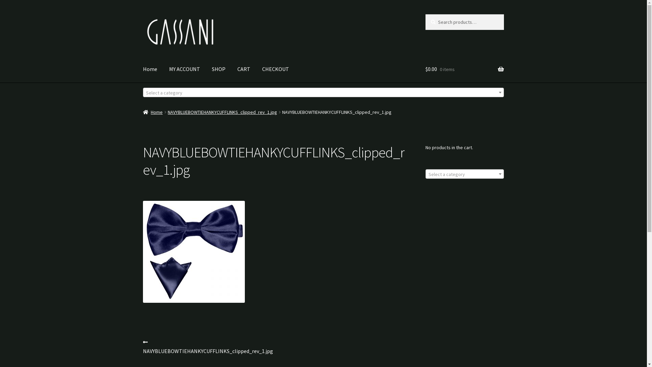 The width and height of the screenshot is (652, 367). Describe the element at coordinates (276, 69) in the screenshot. I see `CHECKOUT` at that location.